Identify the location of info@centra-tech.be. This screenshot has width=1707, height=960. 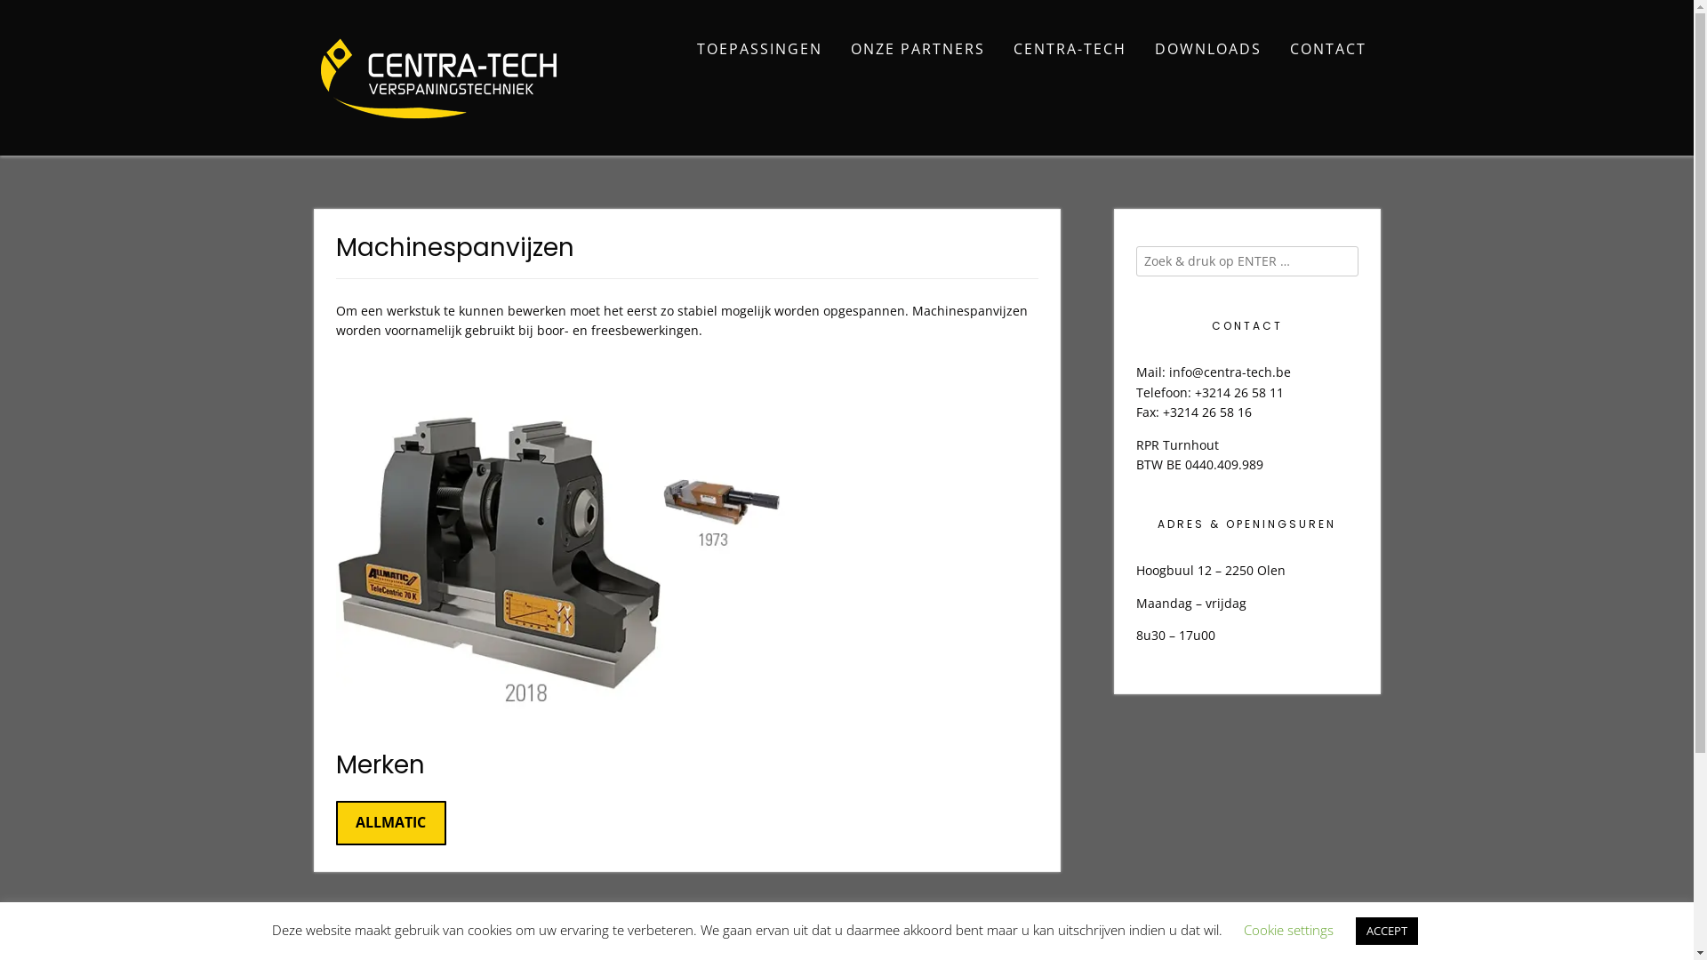
(1229, 372).